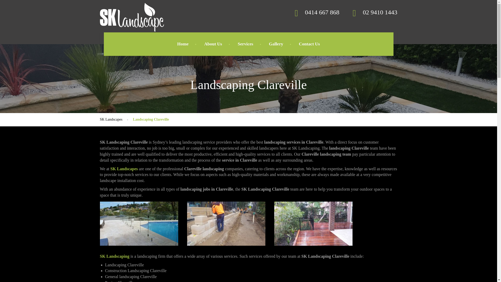 This screenshot has width=501, height=282. What do you see at coordinates (183, 44) in the screenshot?
I see `Home` at bounding box center [183, 44].